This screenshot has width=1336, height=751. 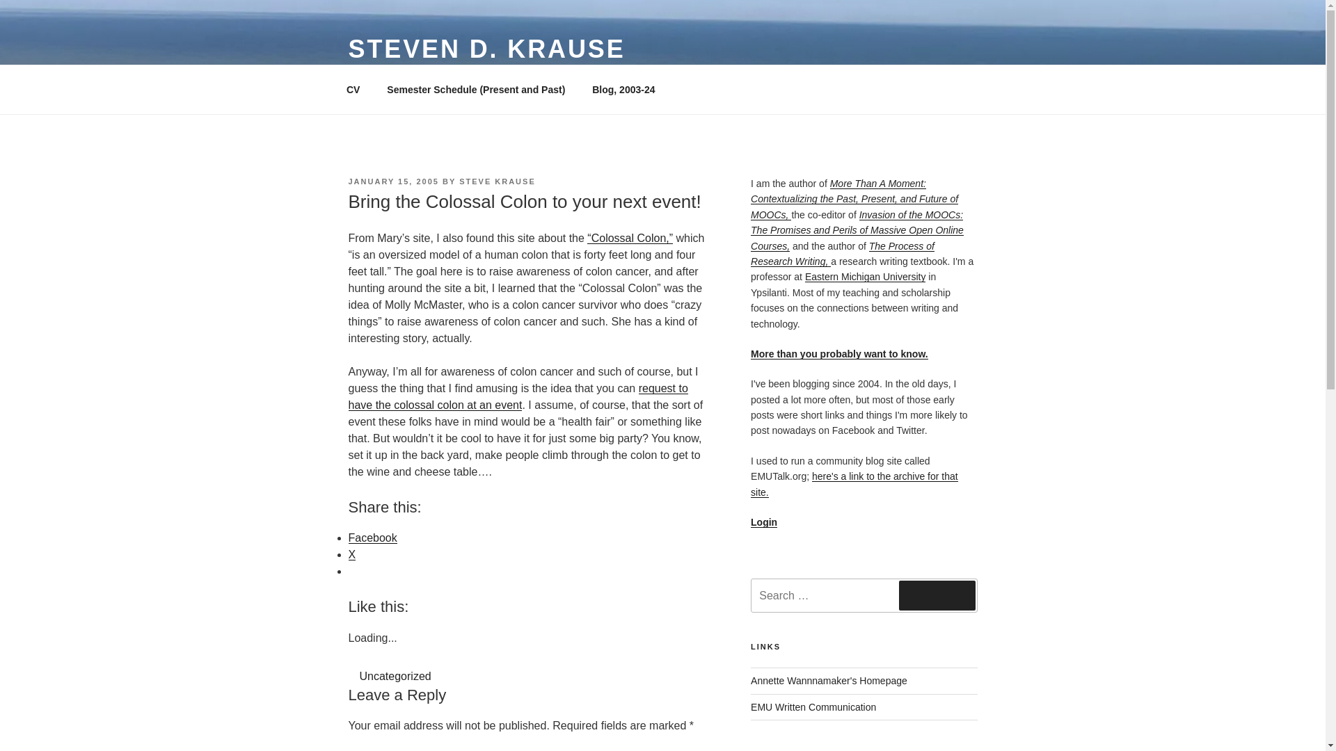 What do you see at coordinates (623, 89) in the screenshot?
I see `Blog, 2003-24` at bounding box center [623, 89].